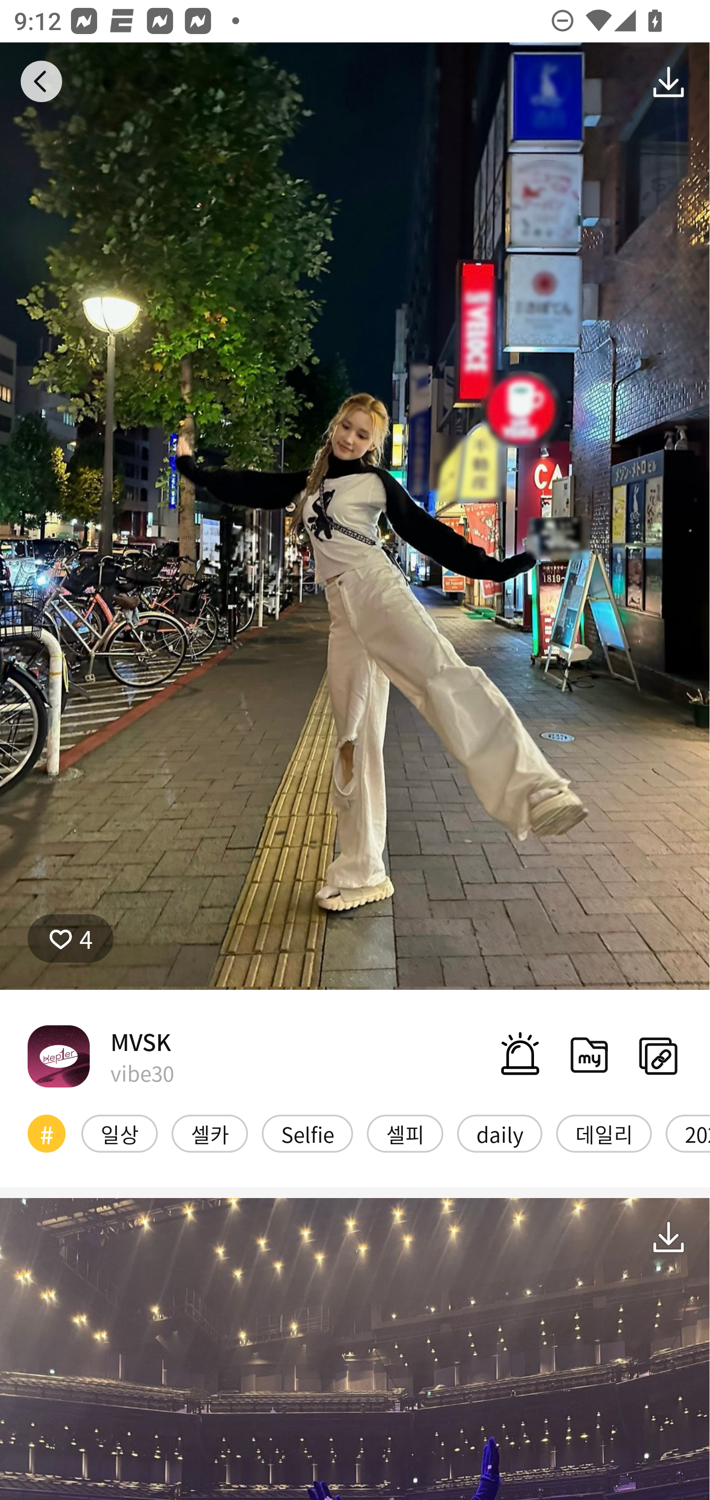 The height and width of the screenshot is (1500, 710). I want to click on 4, so click(71, 938).